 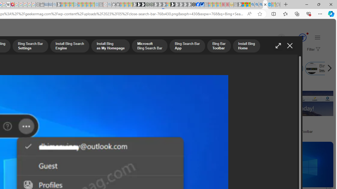 I want to click on 3:12, so click(x=172, y=146).